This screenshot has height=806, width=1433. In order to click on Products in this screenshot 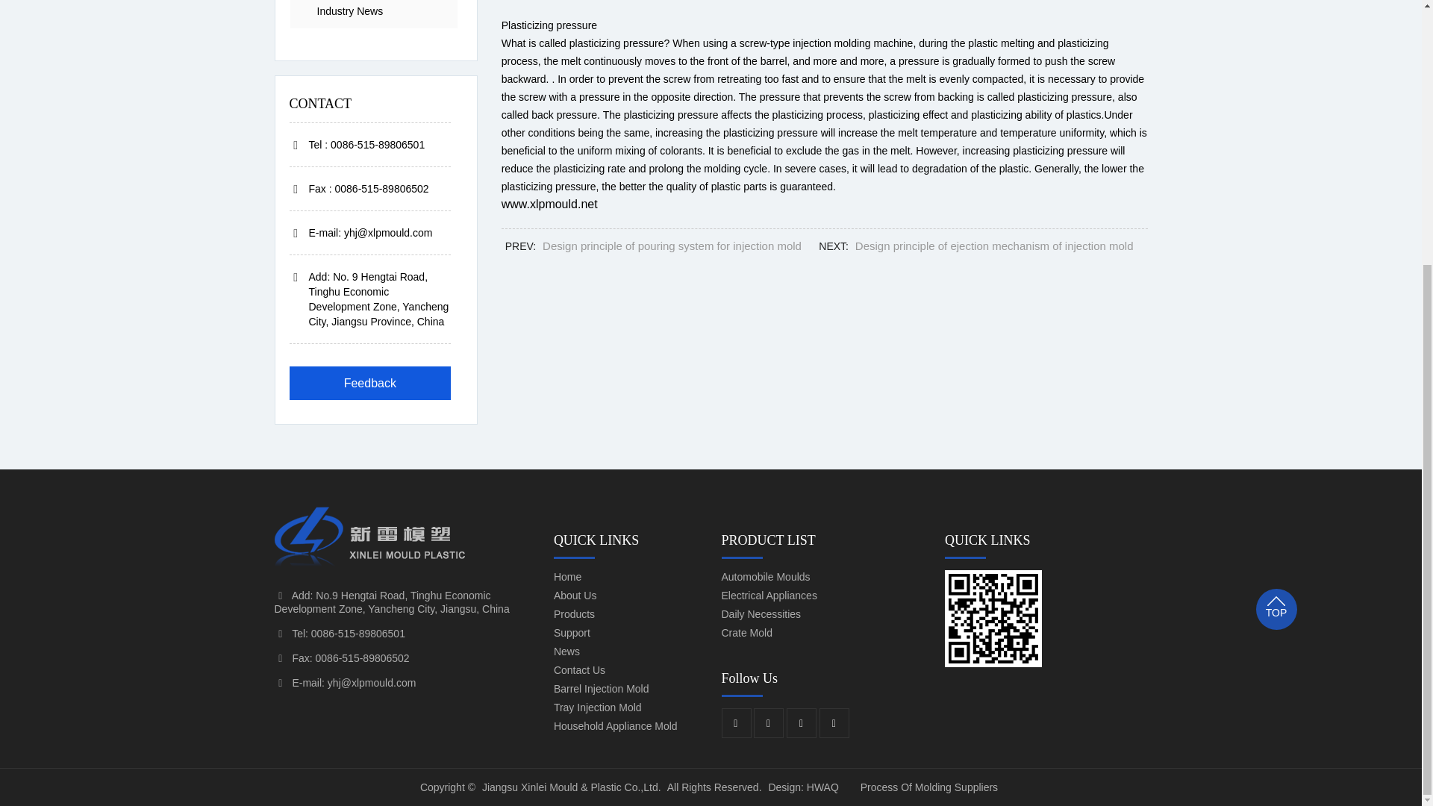, I will do `click(627, 615)`.